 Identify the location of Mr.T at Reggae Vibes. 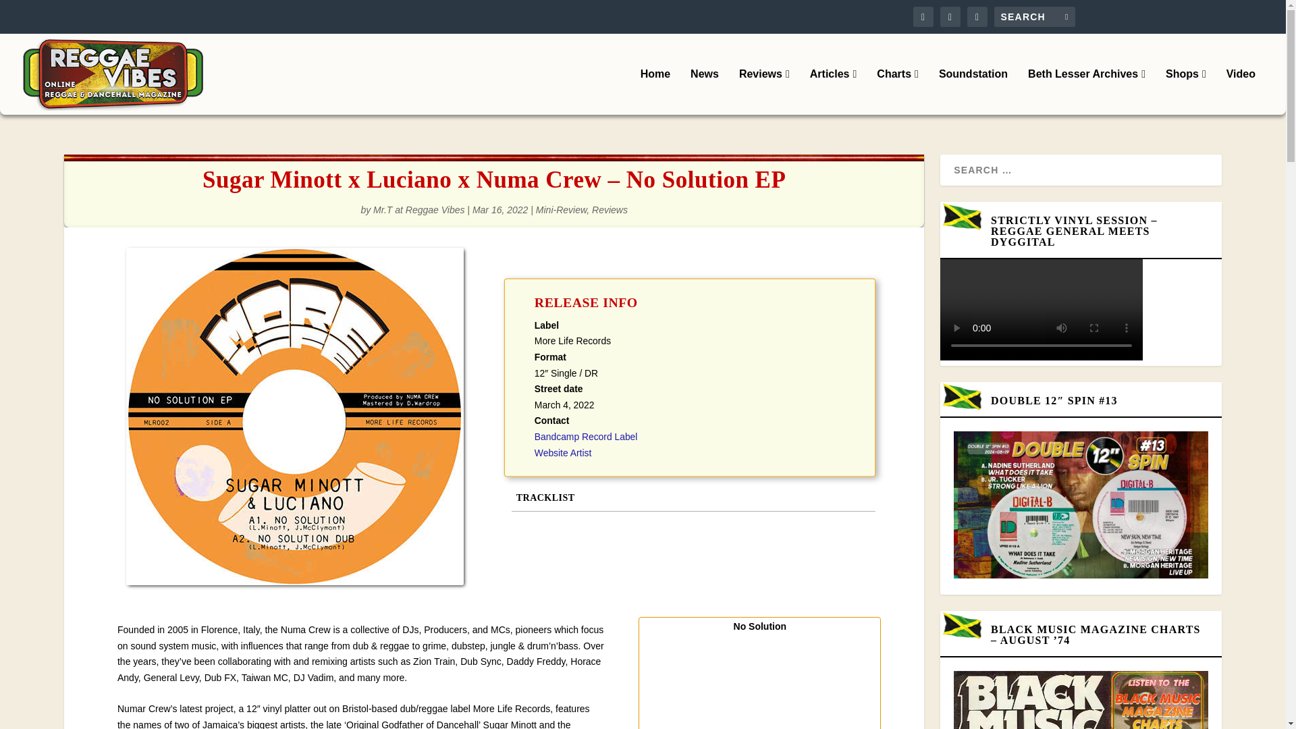
(418, 209).